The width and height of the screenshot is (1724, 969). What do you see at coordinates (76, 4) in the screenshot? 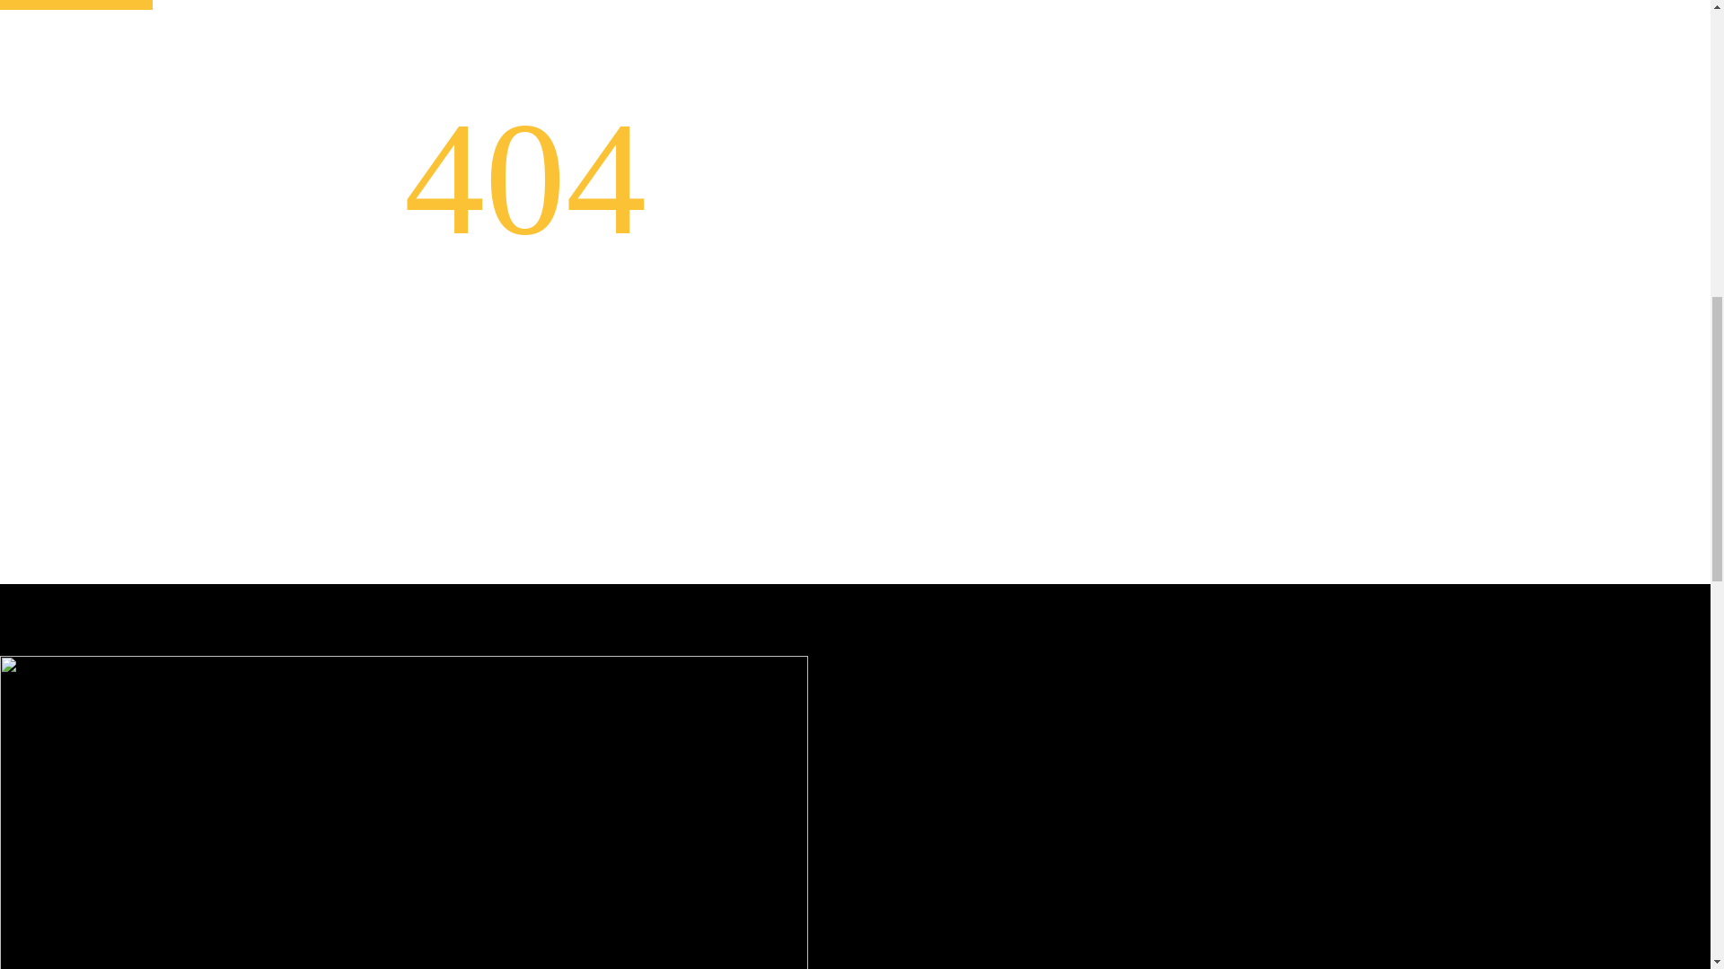
I see `Get A Quote` at bounding box center [76, 4].